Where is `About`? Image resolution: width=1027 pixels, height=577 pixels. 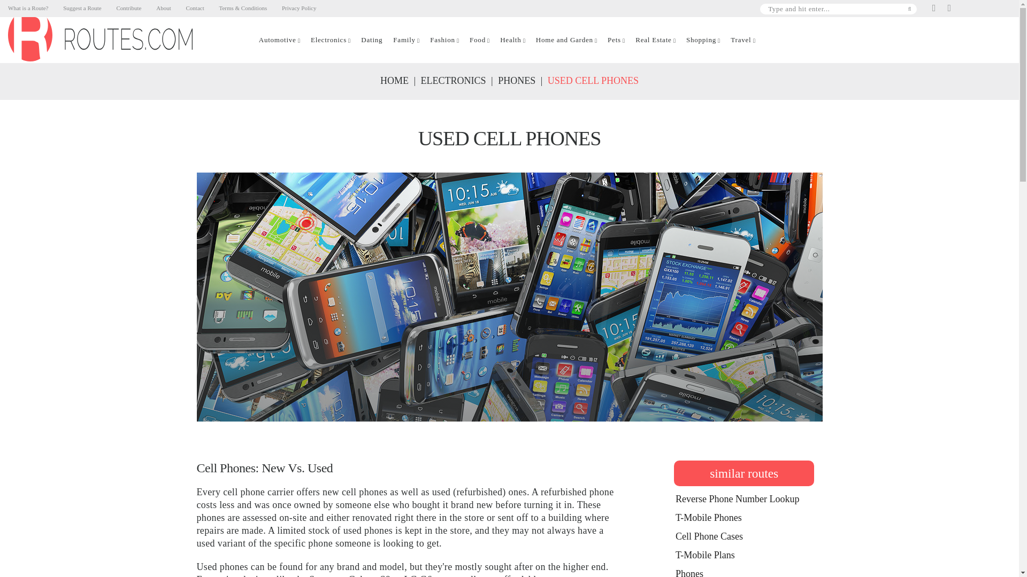 About is located at coordinates (164, 7).